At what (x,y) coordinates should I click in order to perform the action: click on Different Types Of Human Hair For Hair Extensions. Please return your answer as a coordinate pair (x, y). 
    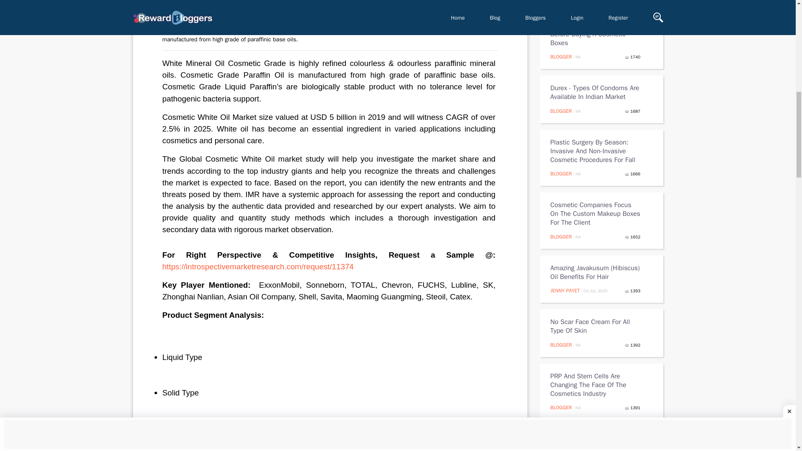
    Looking at the image, I should click on (596, 443).